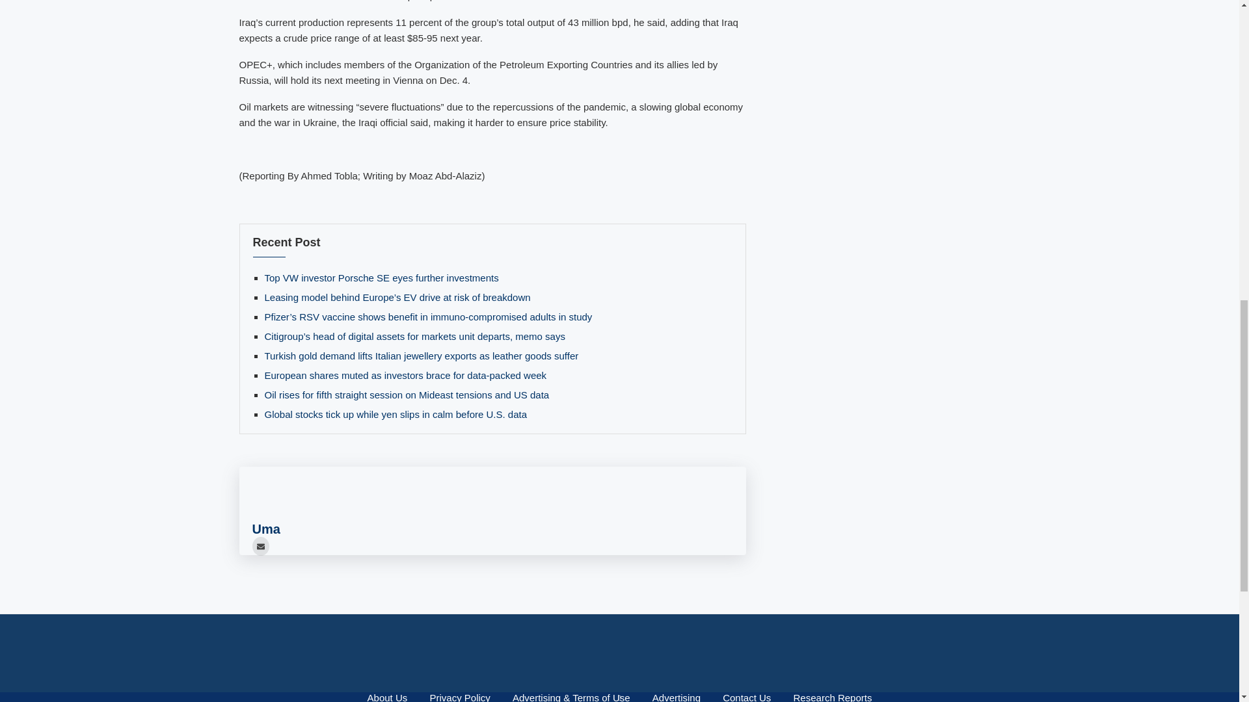  I want to click on Top VW investor Porsche SE eyes further investments, so click(381, 278).